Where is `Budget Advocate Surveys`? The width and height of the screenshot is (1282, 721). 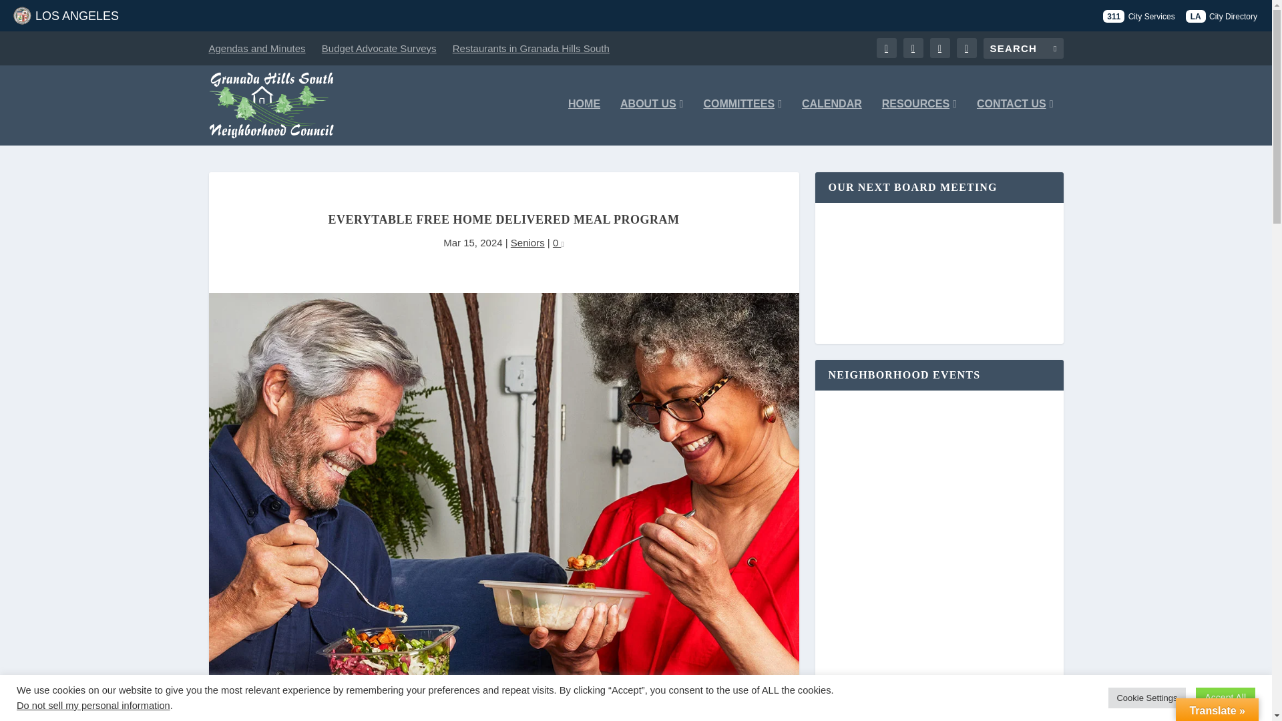 Budget Advocate Surveys is located at coordinates (379, 48).